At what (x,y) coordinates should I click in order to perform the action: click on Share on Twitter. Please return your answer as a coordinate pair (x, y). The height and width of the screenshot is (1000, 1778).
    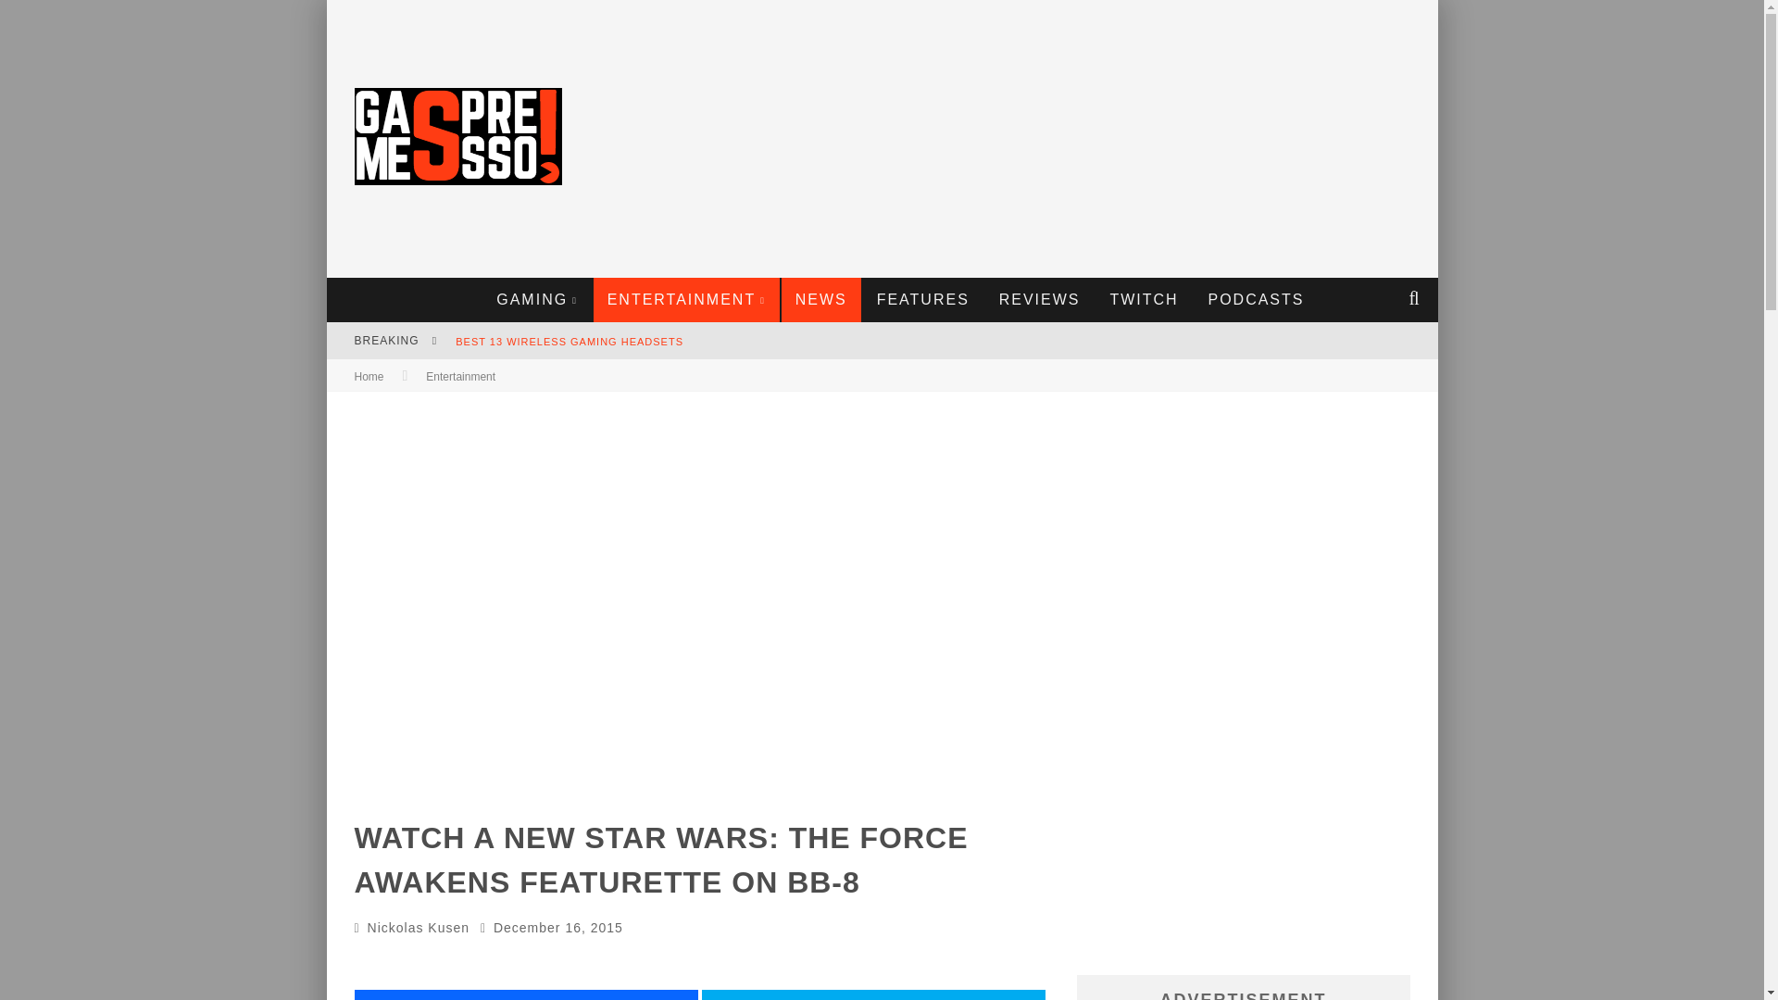
    Looking at the image, I should click on (873, 994).